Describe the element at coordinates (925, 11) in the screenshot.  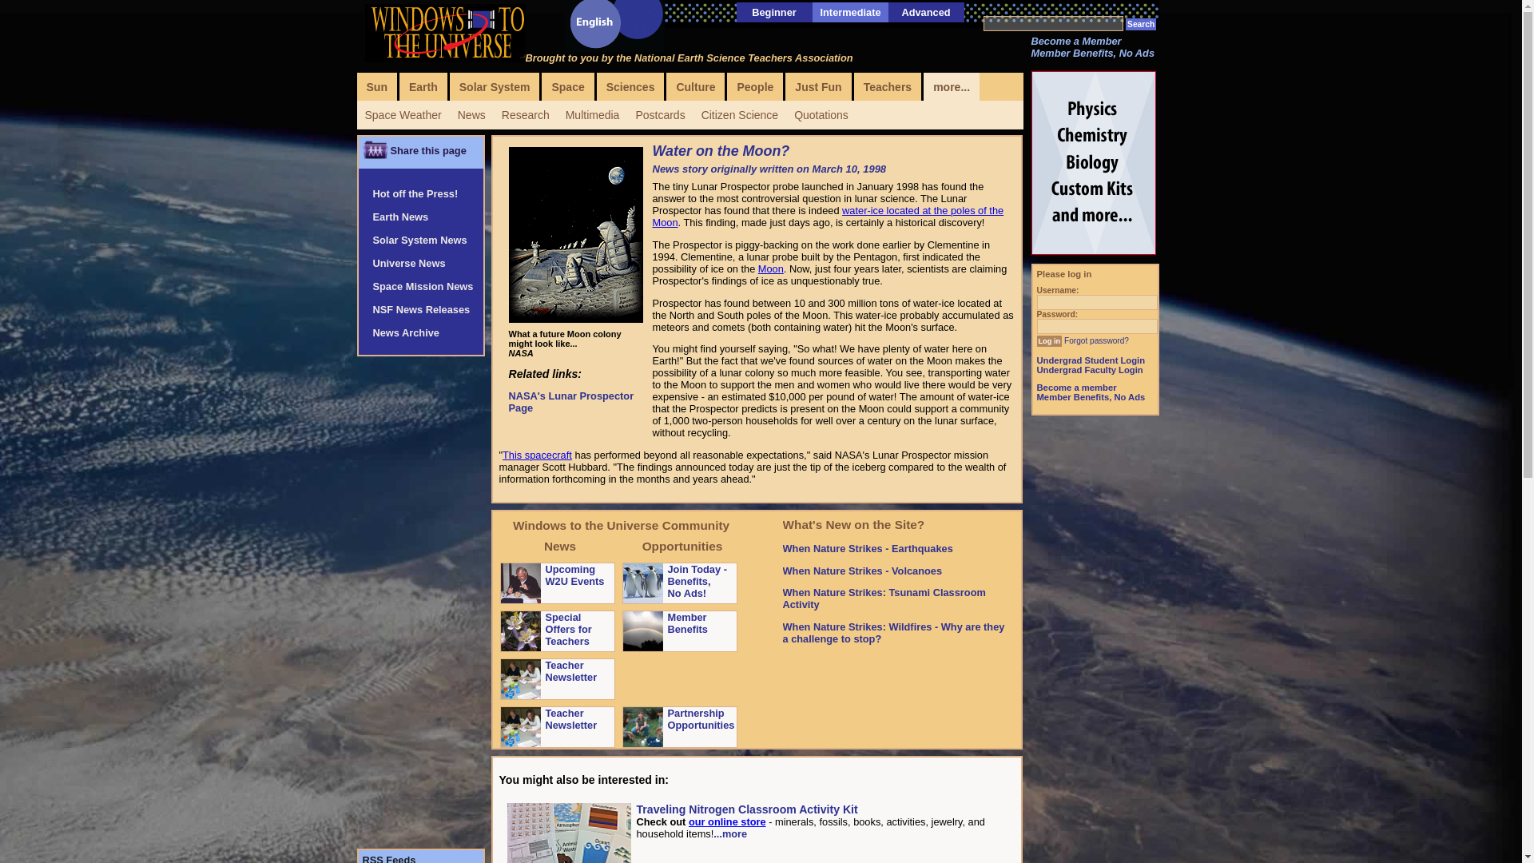
I see `Advanced` at that location.